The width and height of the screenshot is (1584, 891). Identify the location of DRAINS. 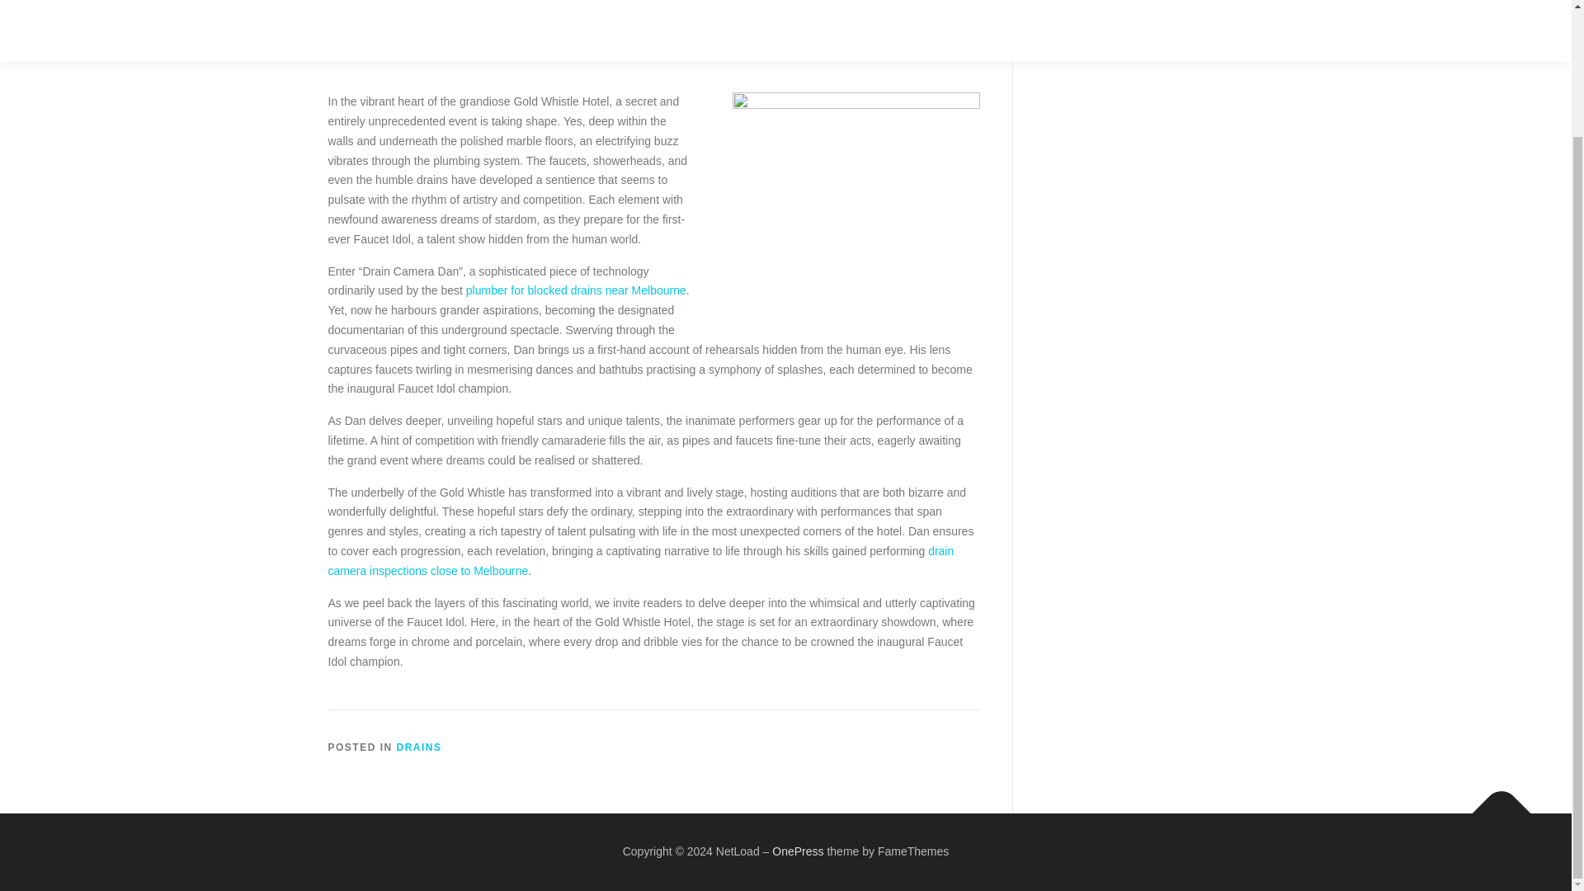
(419, 747).